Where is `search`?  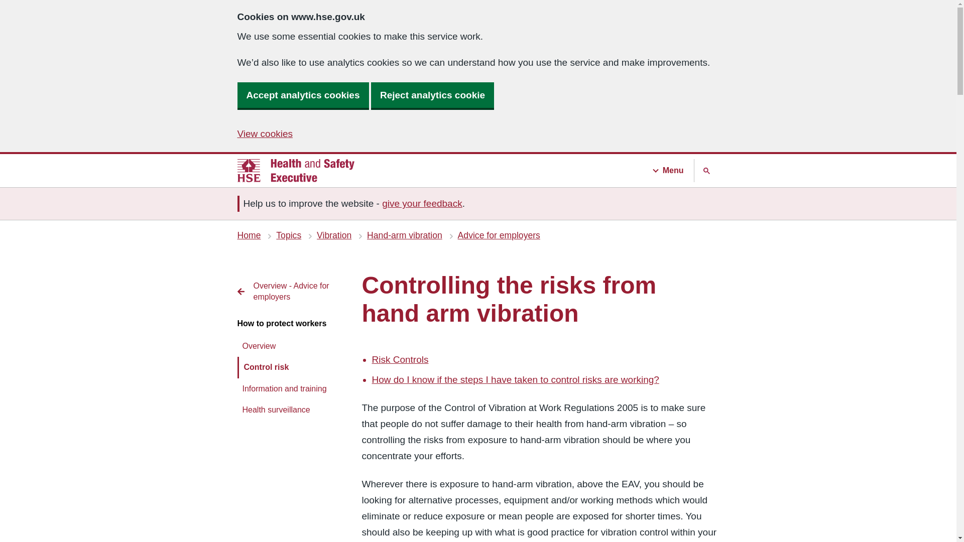
search is located at coordinates (706, 171).